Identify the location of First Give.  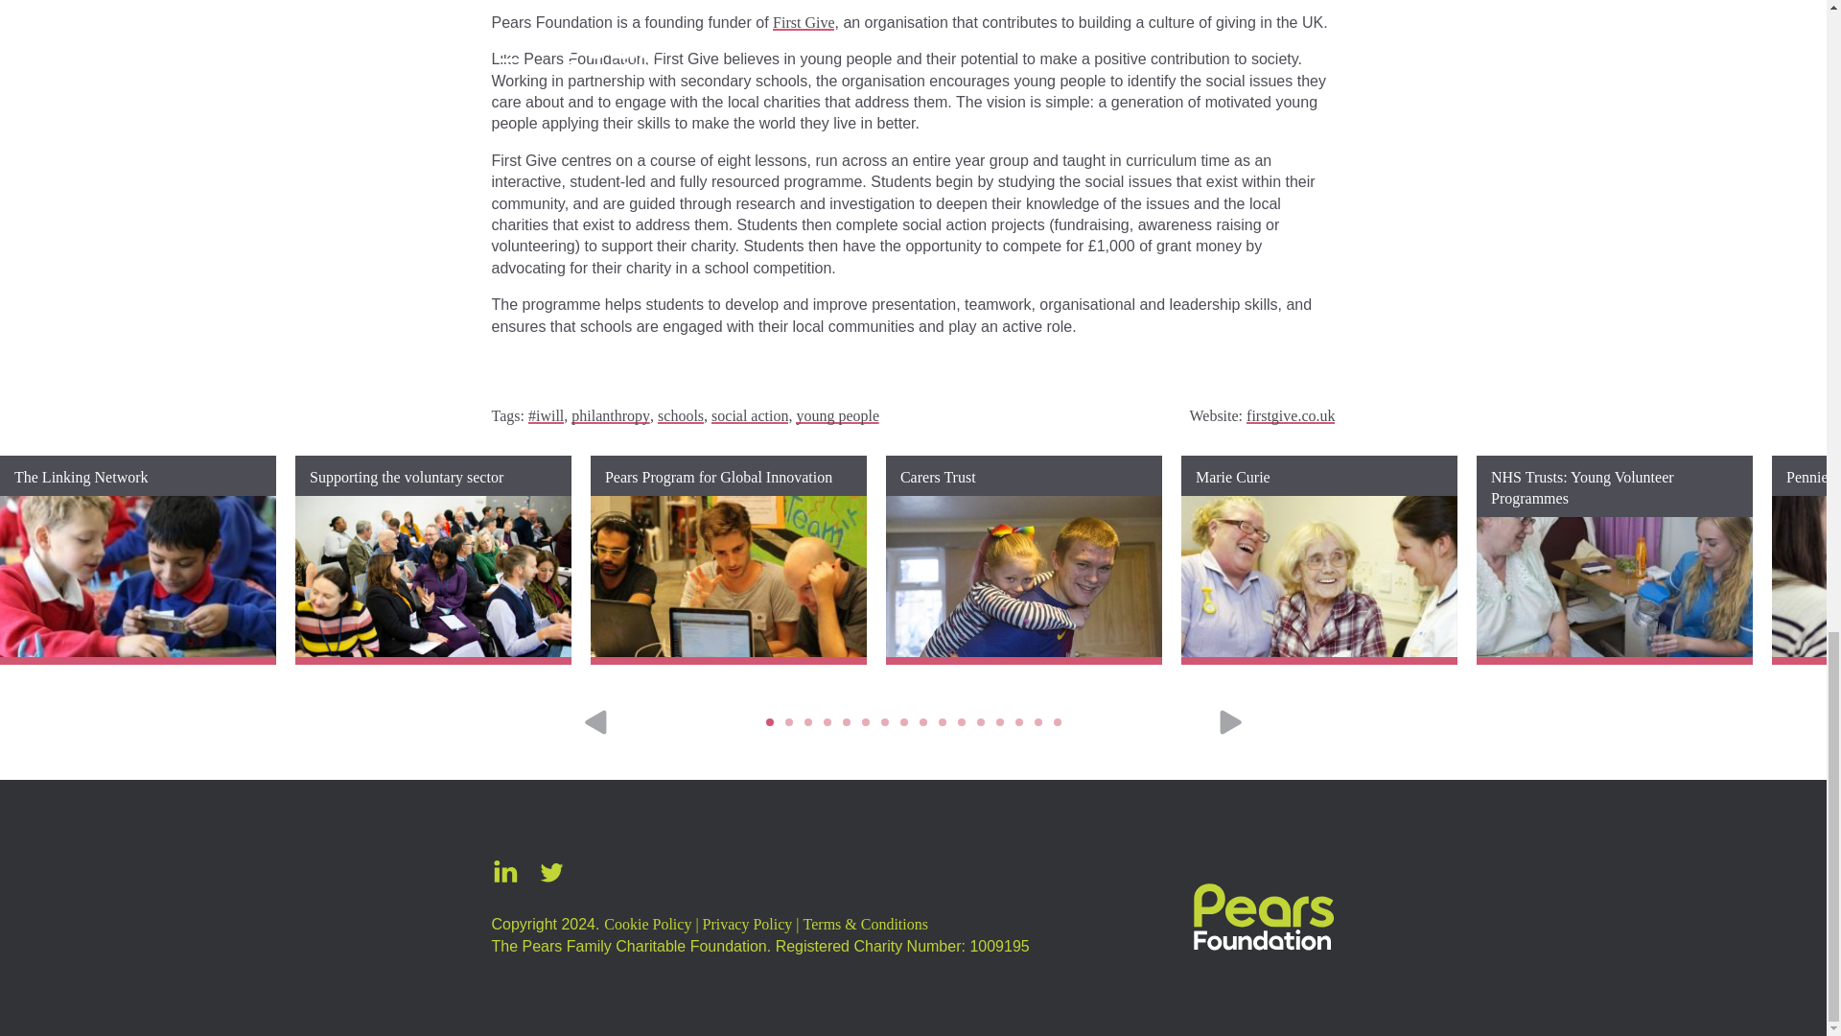
(804, 23).